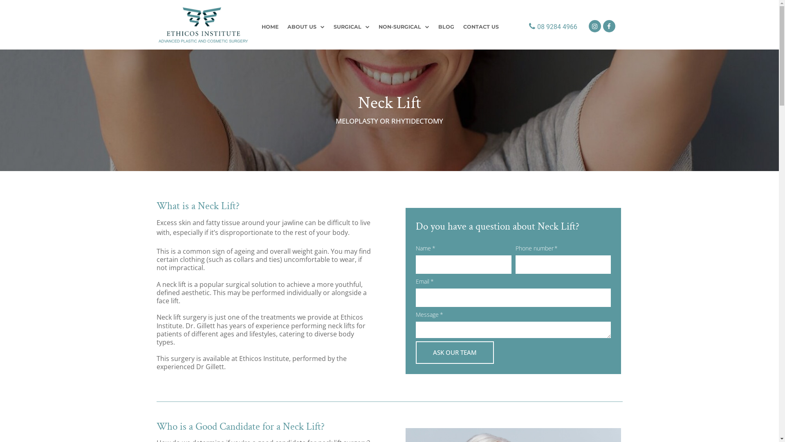 The height and width of the screenshot is (442, 785). I want to click on ABOUT US, so click(306, 27).